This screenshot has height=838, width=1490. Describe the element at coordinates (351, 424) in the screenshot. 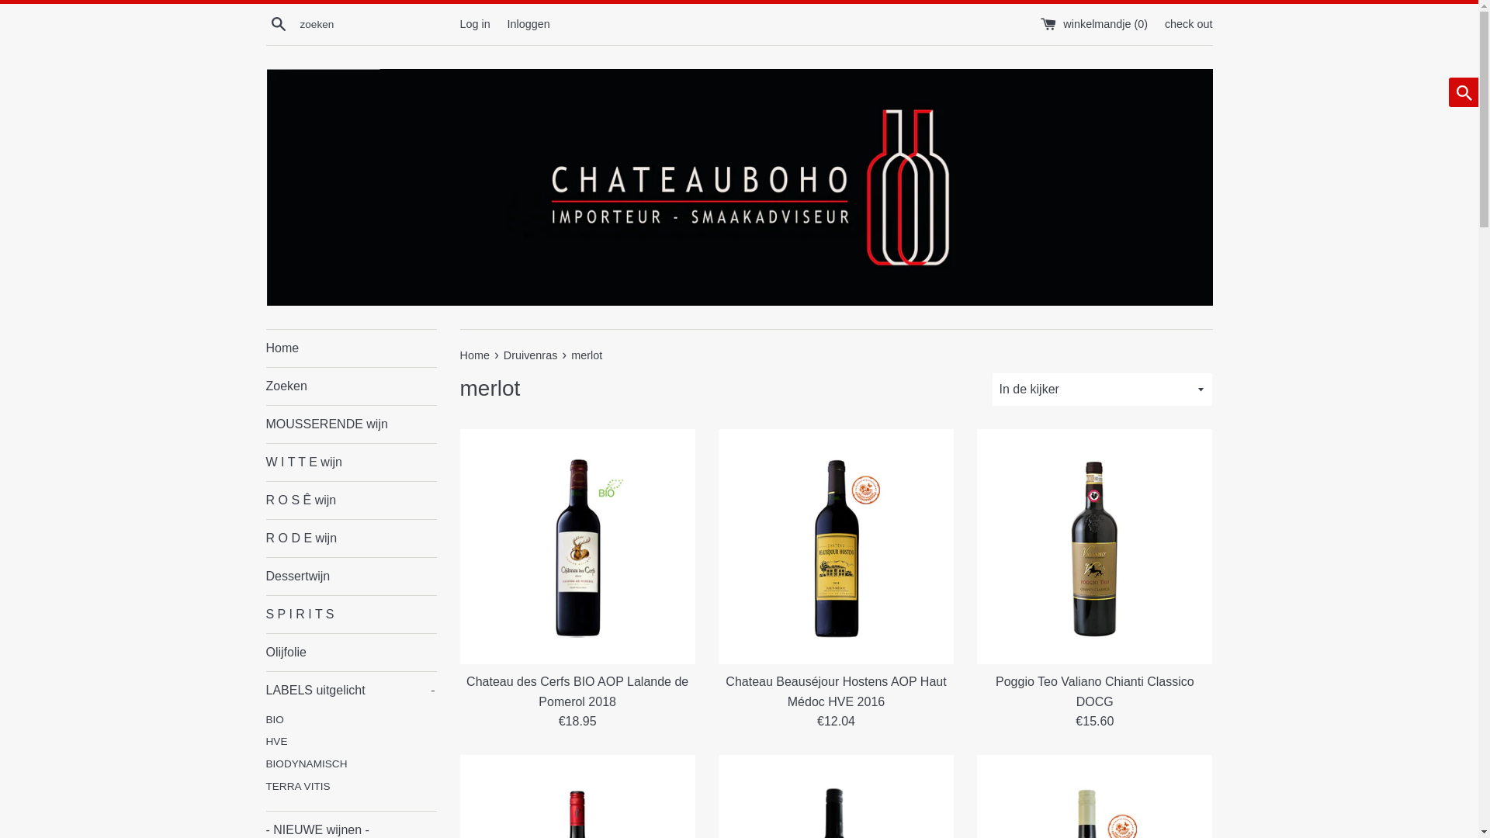

I see `MOUSSERENDE wijn` at that location.